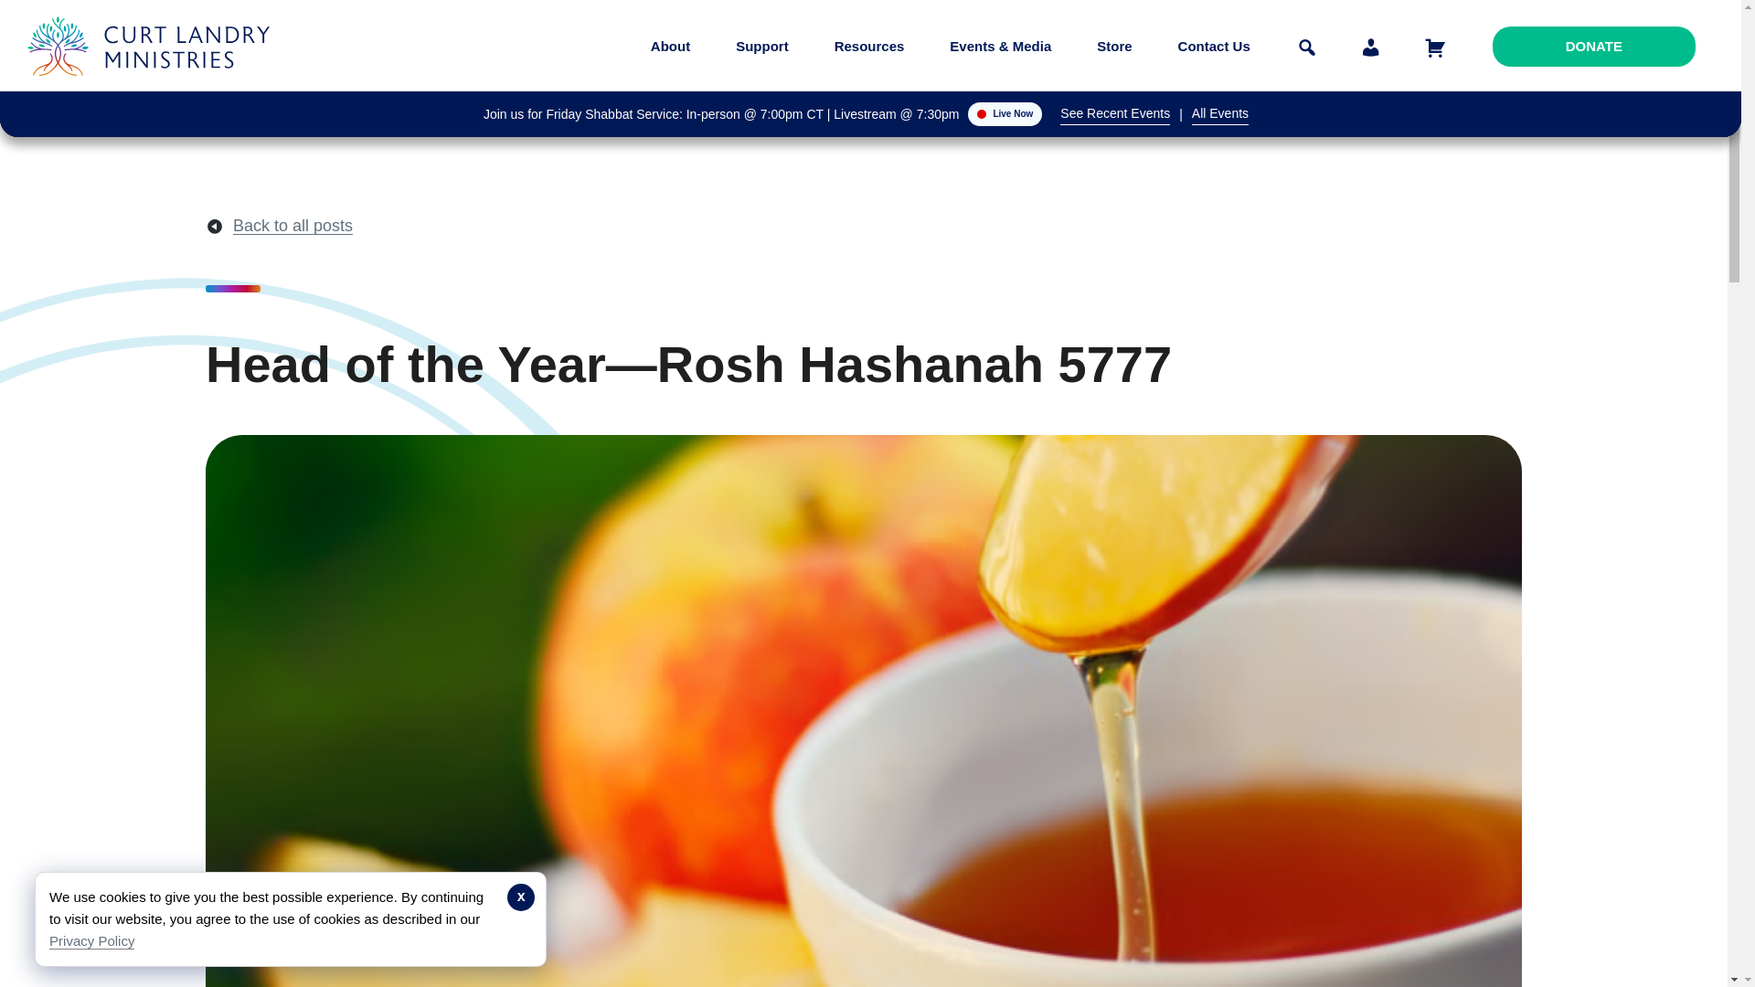 The width and height of the screenshot is (1755, 987). What do you see at coordinates (154, 90) in the screenshot?
I see `Curt Landry Ministries` at bounding box center [154, 90].